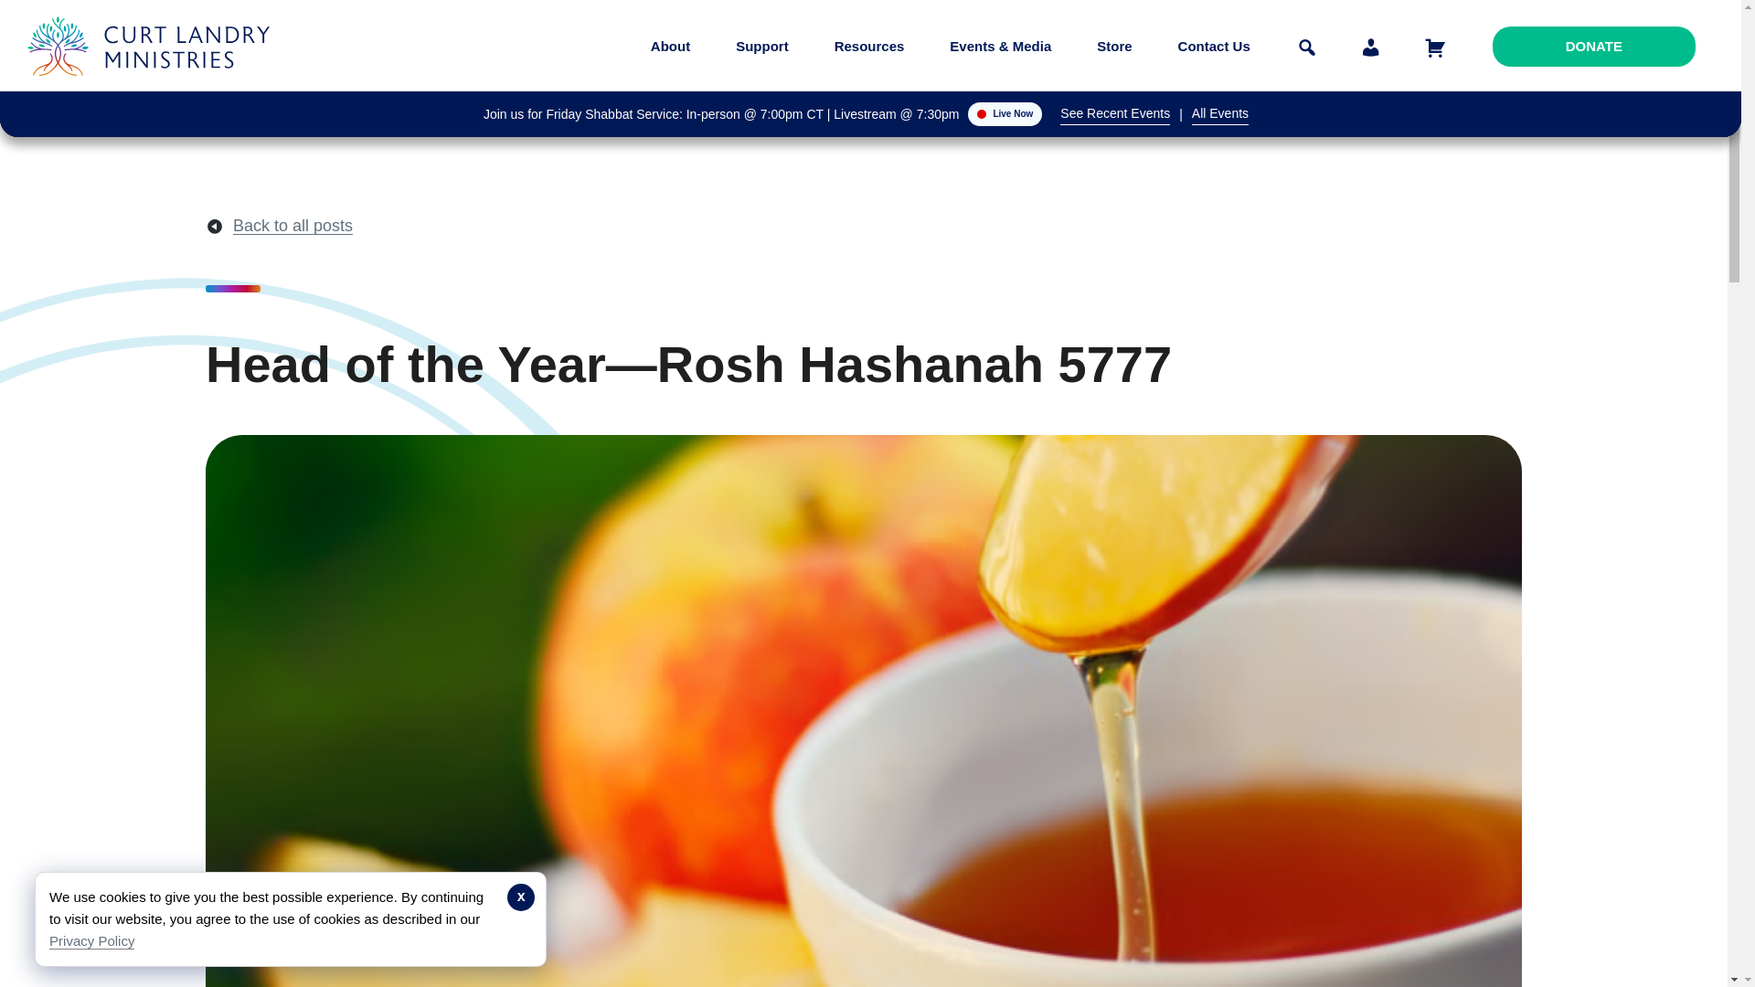 The width and height of the screenshot is (1755, 987). What do you see at coordinates (154, 90) in the screenshot?
I see `Curt Landry Ministries` at bounding box center [154, 90].